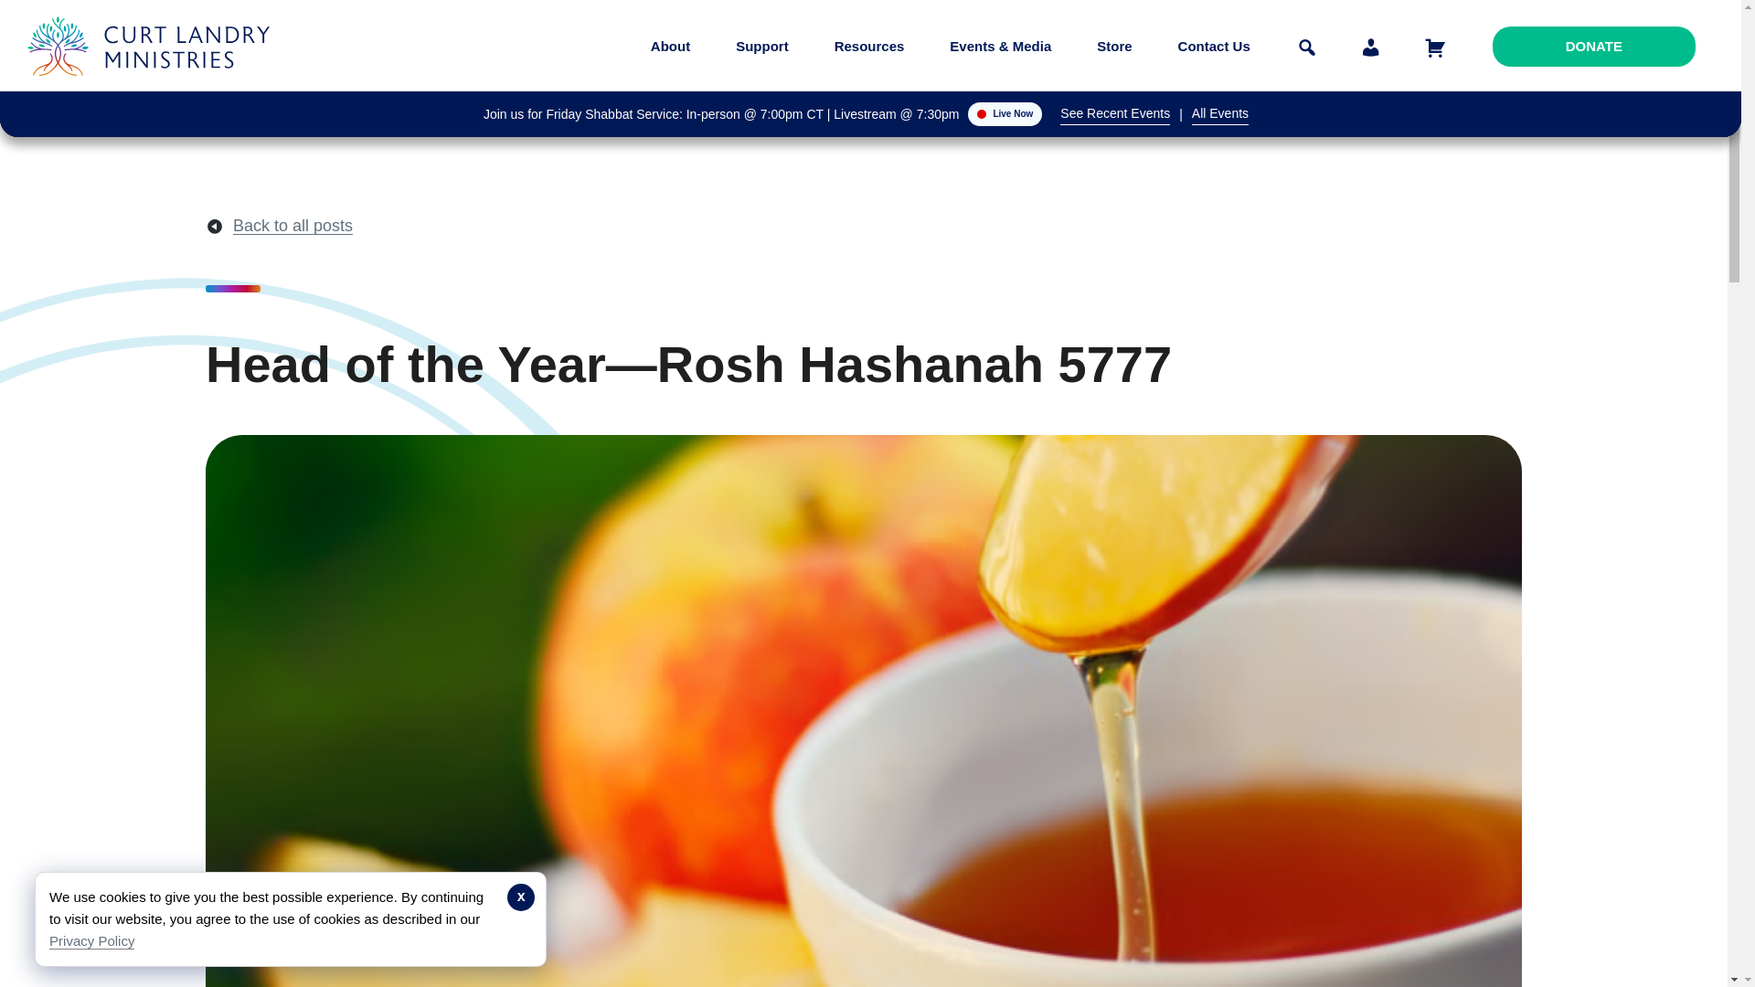 The width and height of the screenshot is (1755, 987). What do you see at coordinates (154, 90) in the screenshot?
I see `Curt Landry Ministries` at bounding box center [154, 90].